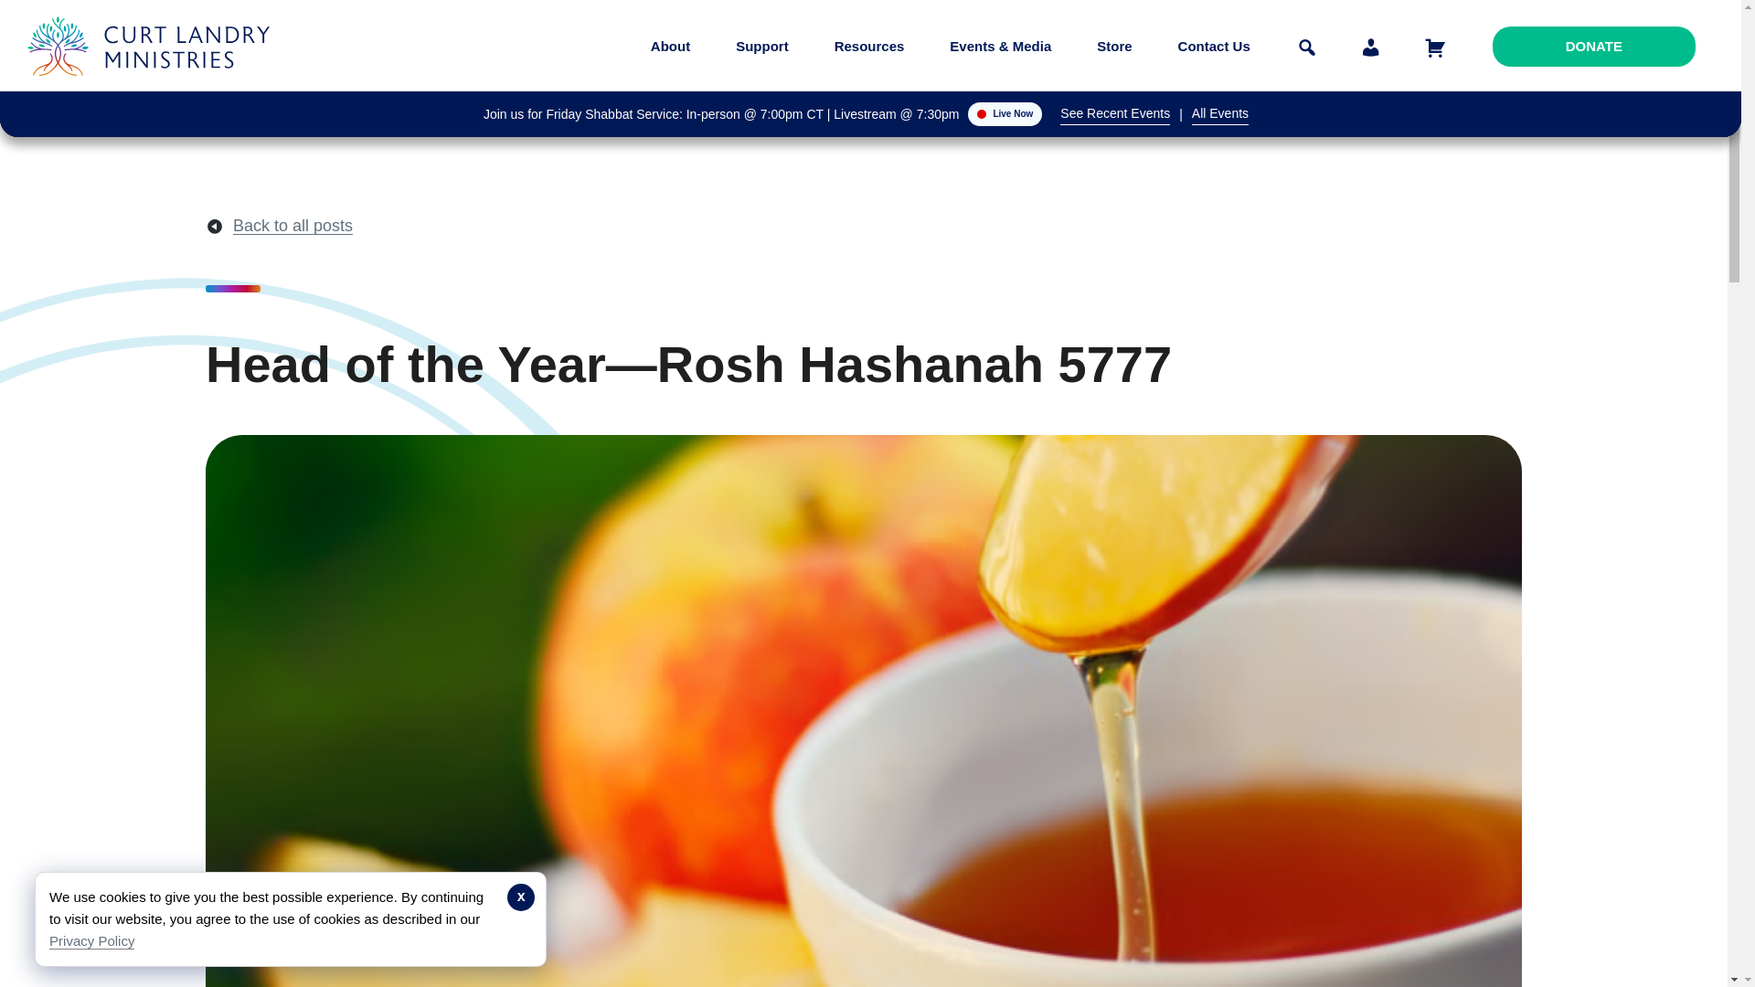 The width and height of the screenshot is (1755, 987). What do you see at coordinates (154, 90) in the screenshot?
I see `Curt Landry Ministries` at bounding box center [154, 90].